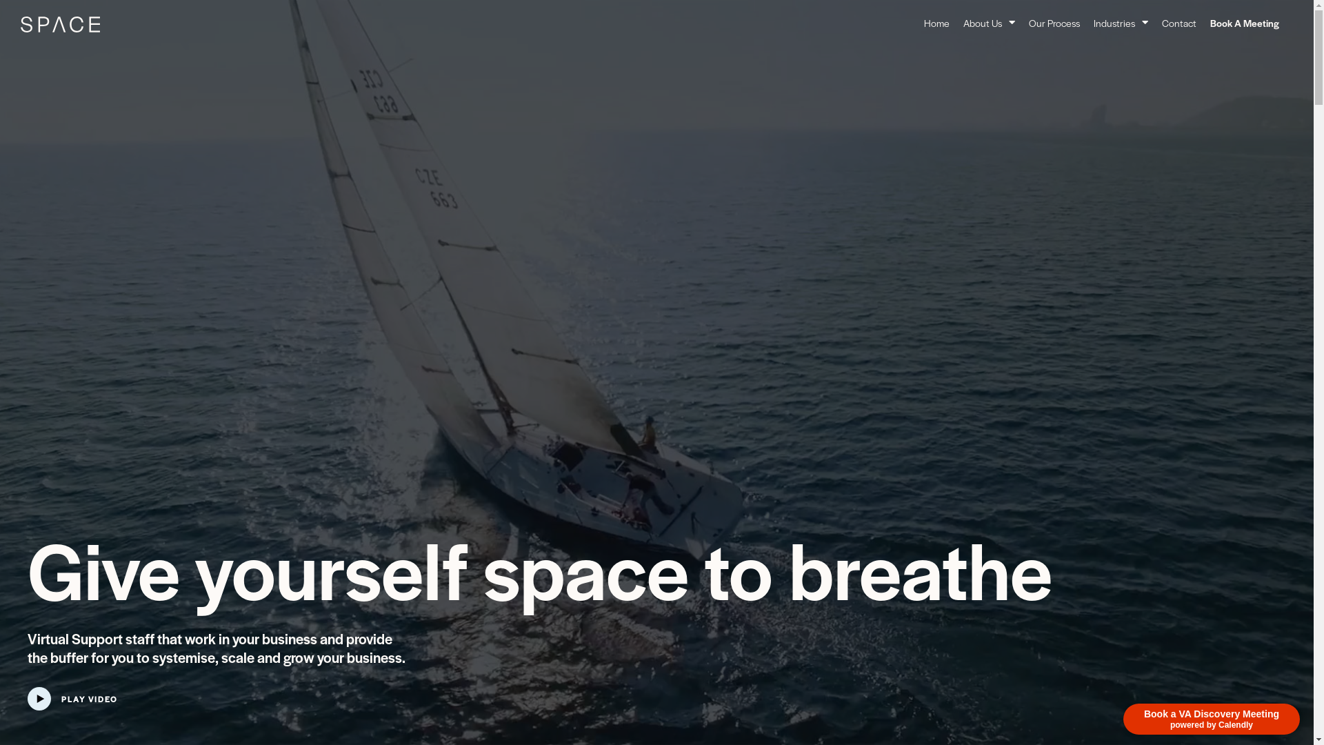 The image size is (1324, 745). I want to click on About Us, so click(989, 23).